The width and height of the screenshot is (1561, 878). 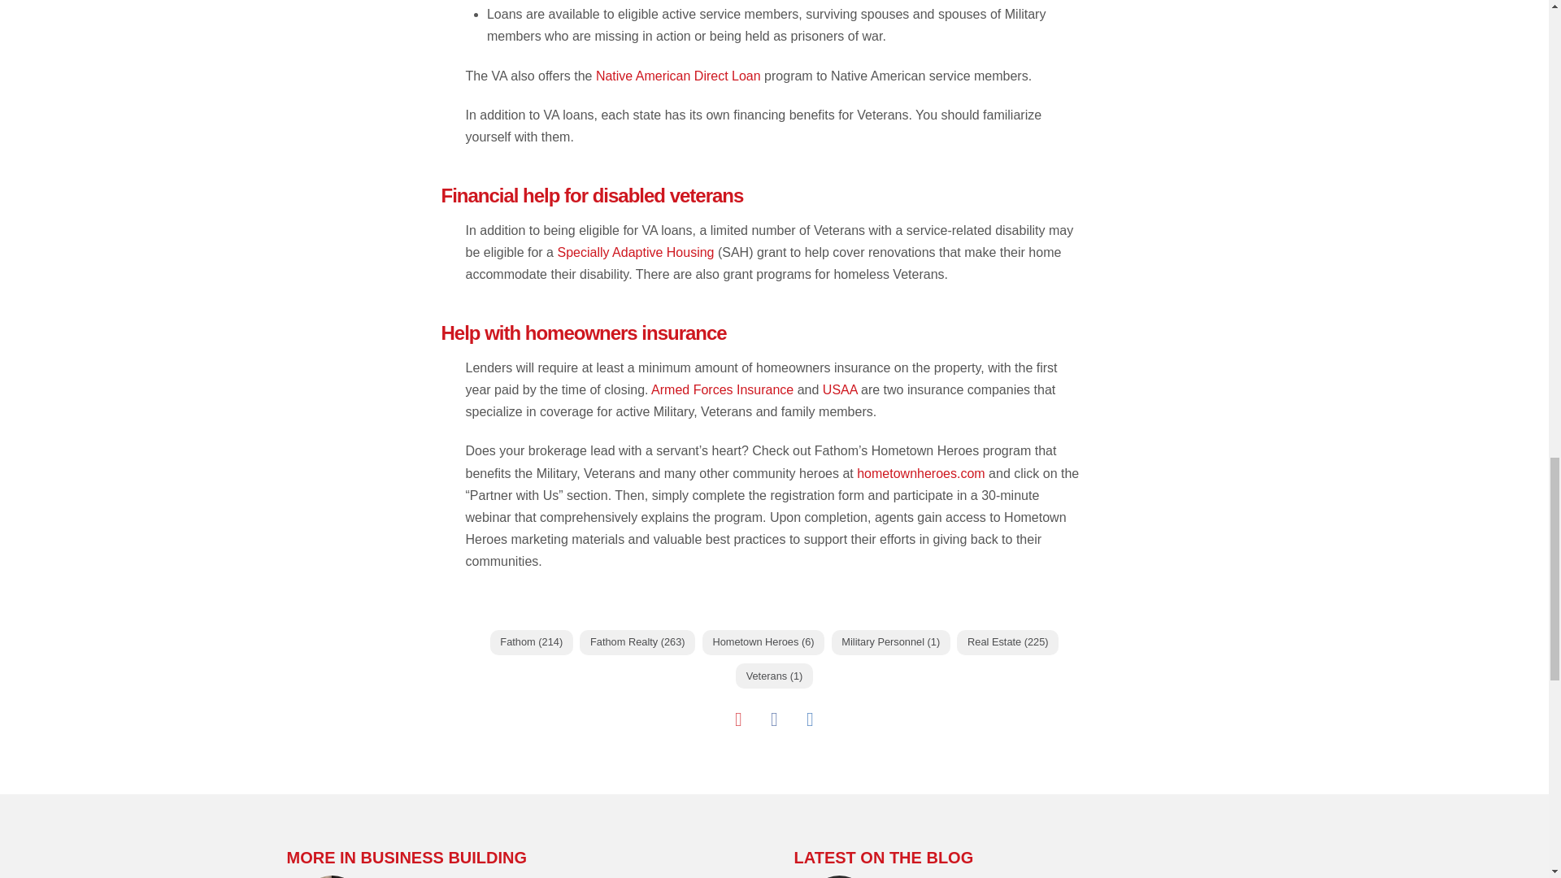 I want to click on Native American Direct Loan, so click(x=678, y=76).